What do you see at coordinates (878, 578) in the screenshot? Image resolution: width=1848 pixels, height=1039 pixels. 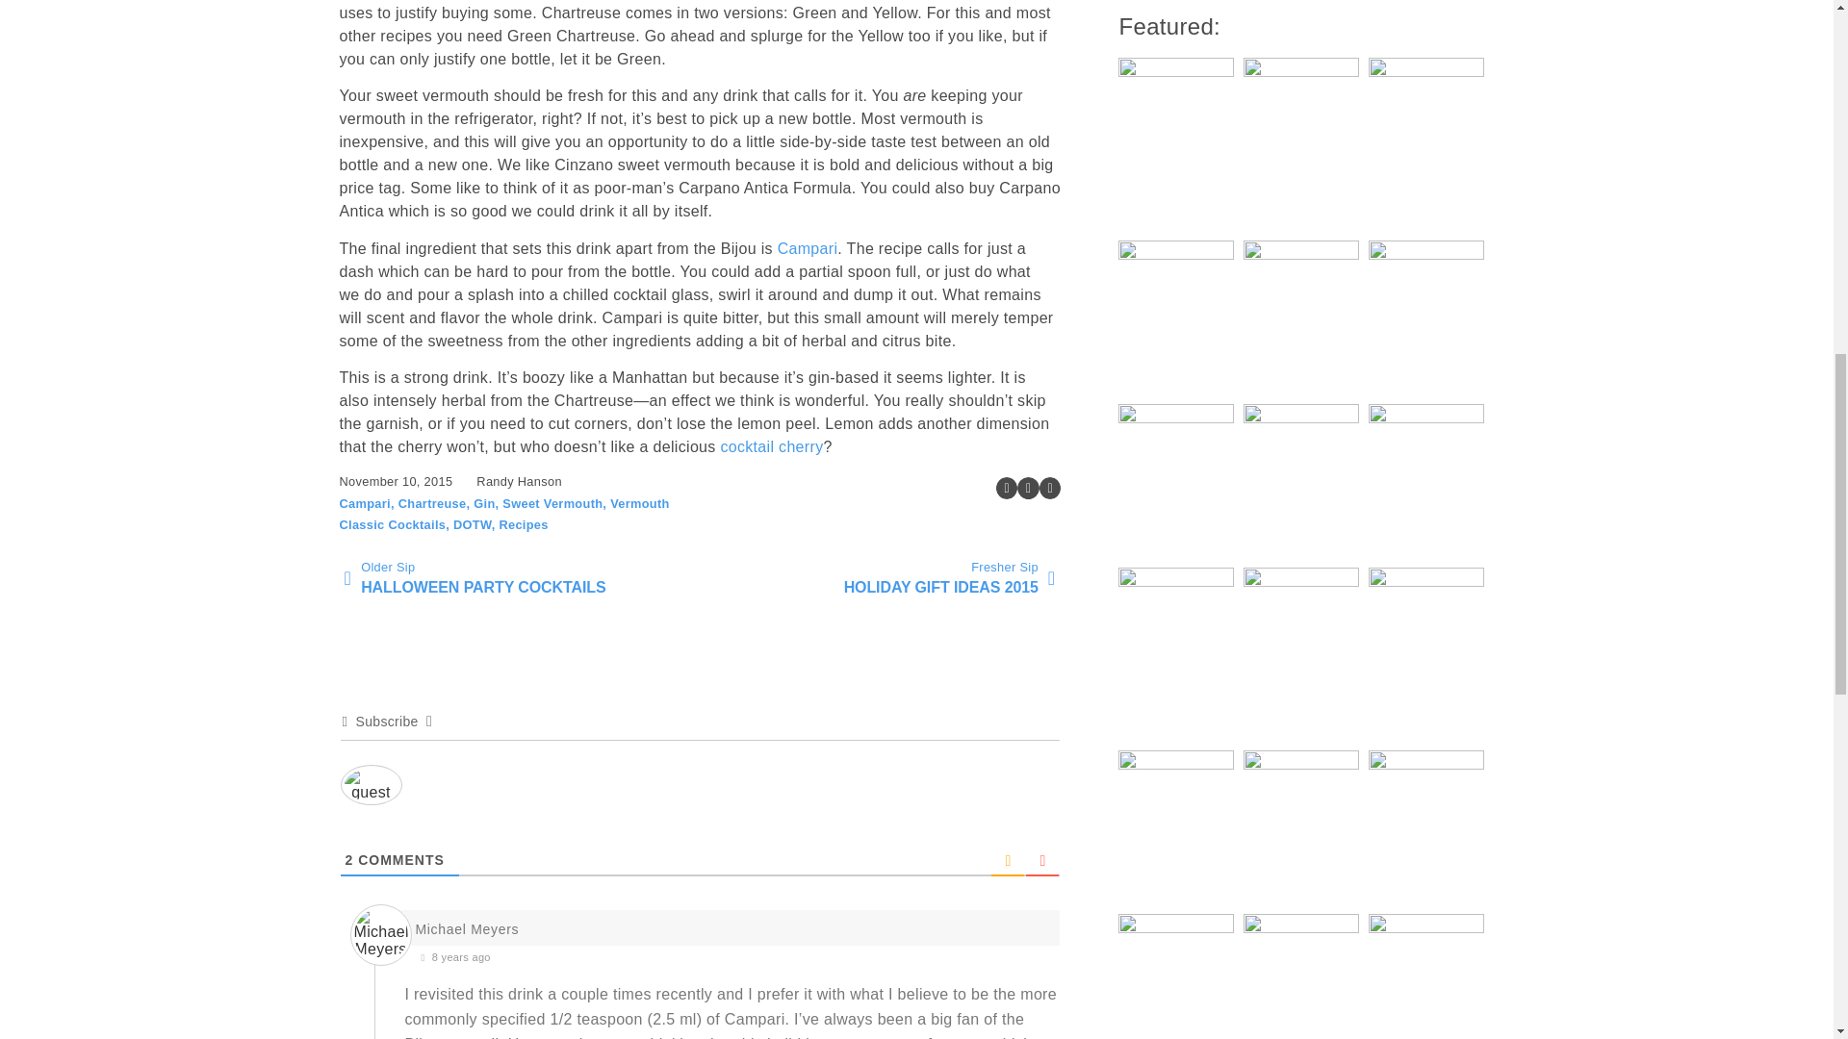 I see `Classic Cocktails` at bounding box center [878, 578].